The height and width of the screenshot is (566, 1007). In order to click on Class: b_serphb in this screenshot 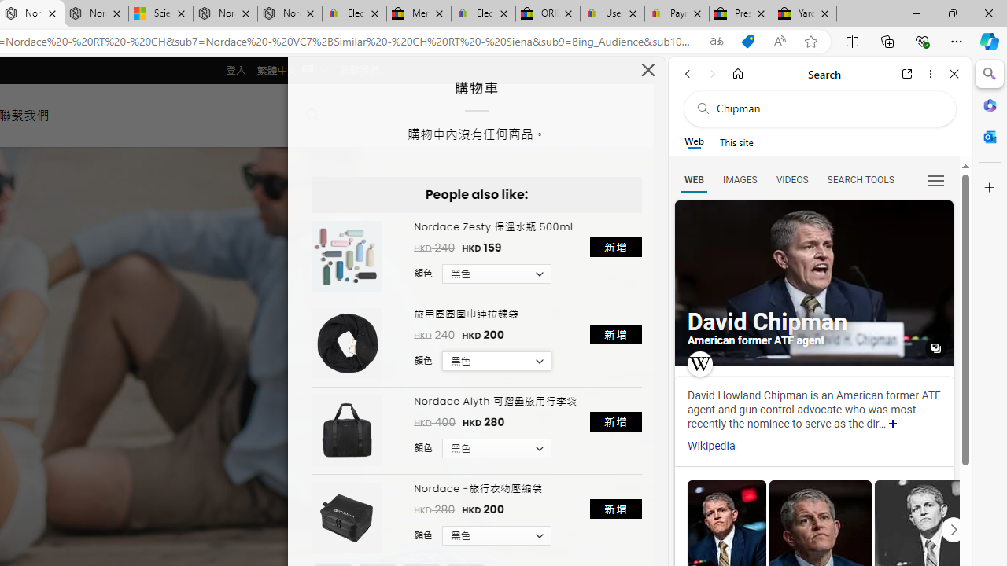, I will do `click(936, 181)`.